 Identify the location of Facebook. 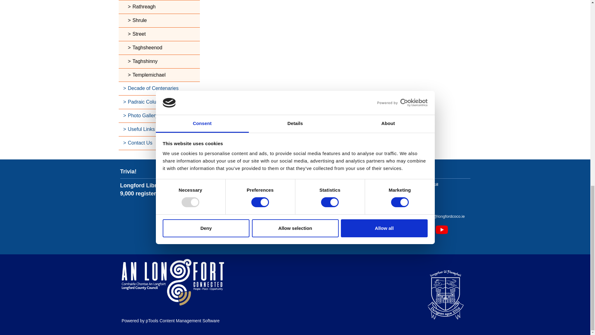
(397, 230).